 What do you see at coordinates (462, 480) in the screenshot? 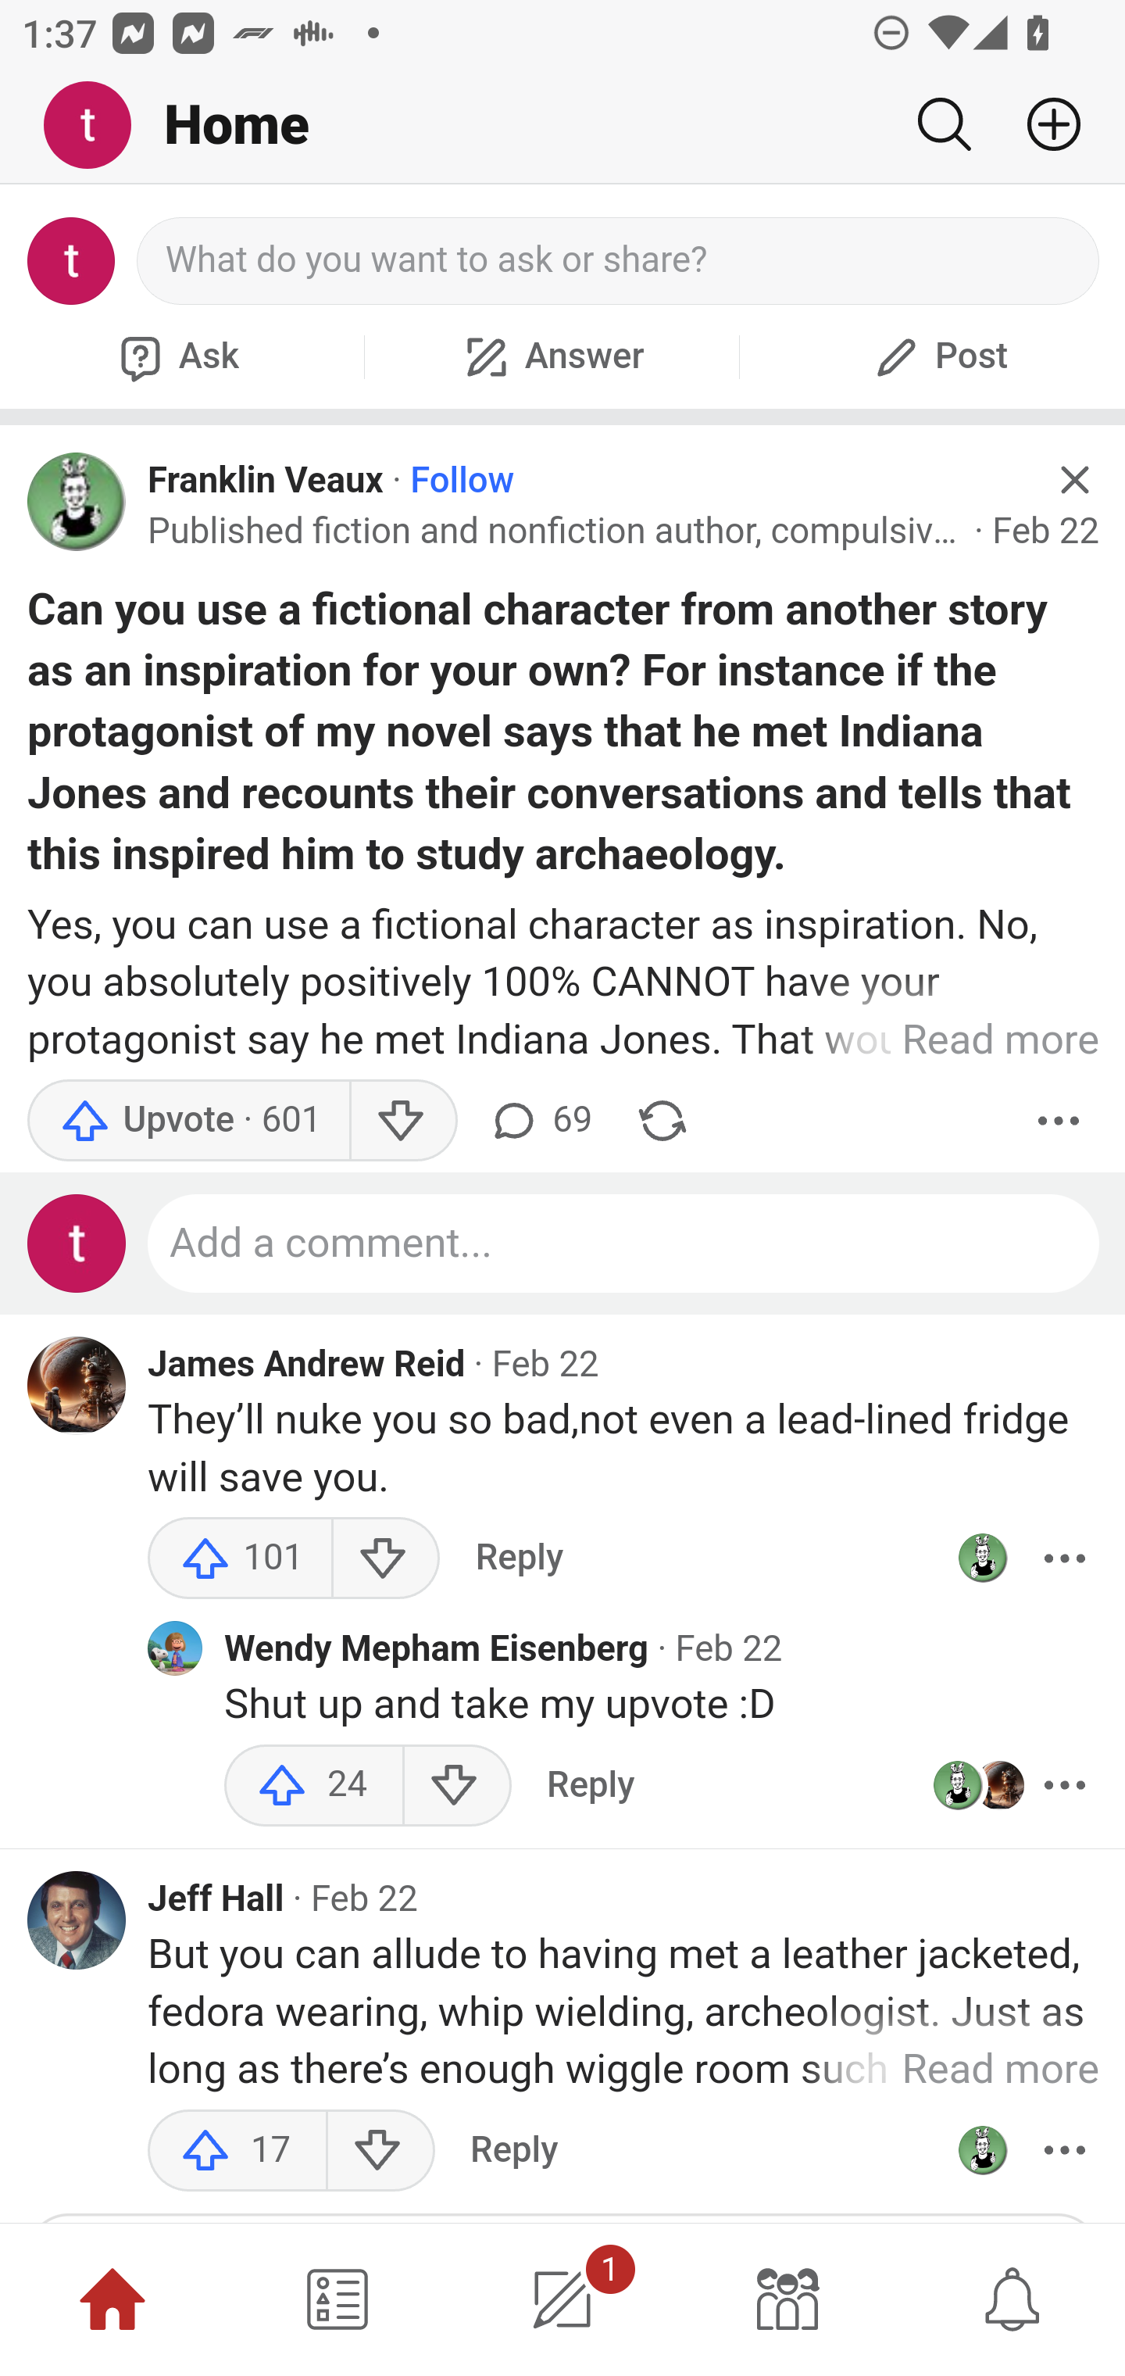
I see `Follow` at bounding box center [462, 480].